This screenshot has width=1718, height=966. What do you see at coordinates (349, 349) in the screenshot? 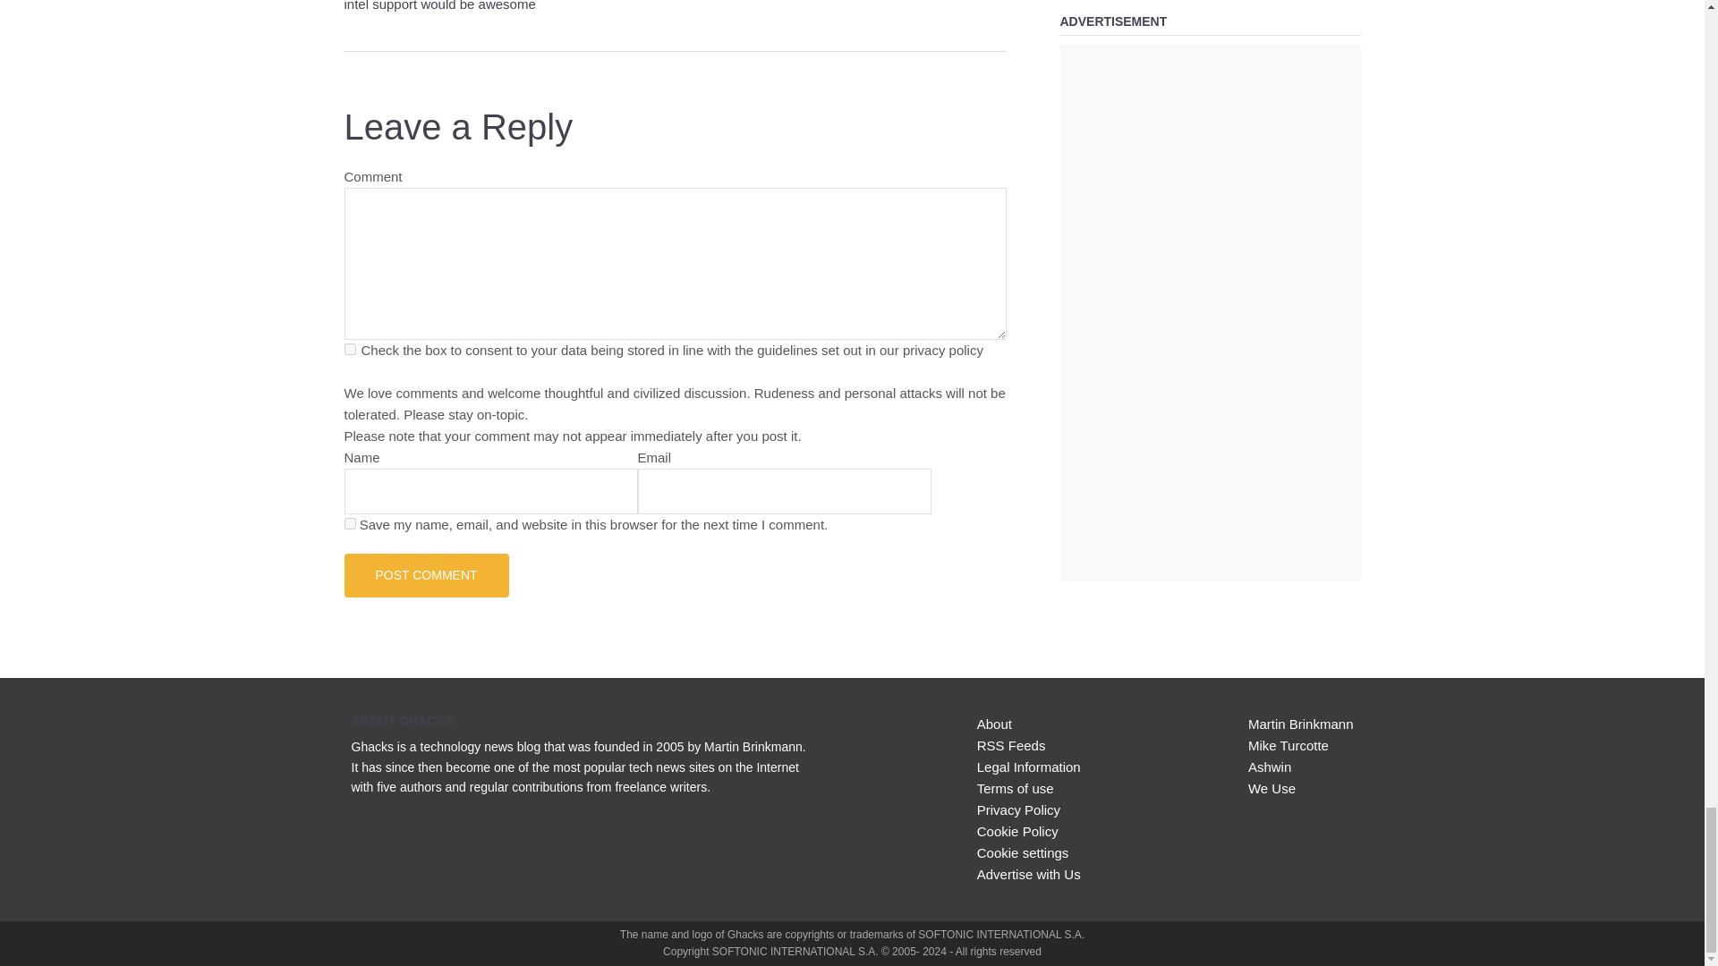
I see `privacy-key` at bounding box center [349, 349].